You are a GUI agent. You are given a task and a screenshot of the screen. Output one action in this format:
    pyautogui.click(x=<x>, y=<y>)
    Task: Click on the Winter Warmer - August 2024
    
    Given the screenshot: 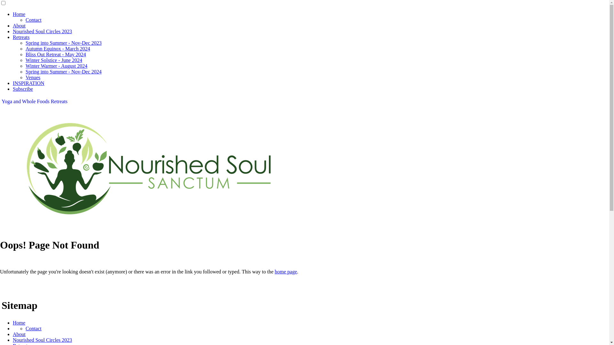 What is the action you would take?
    pyautogui.click(x=56, y=66)
    